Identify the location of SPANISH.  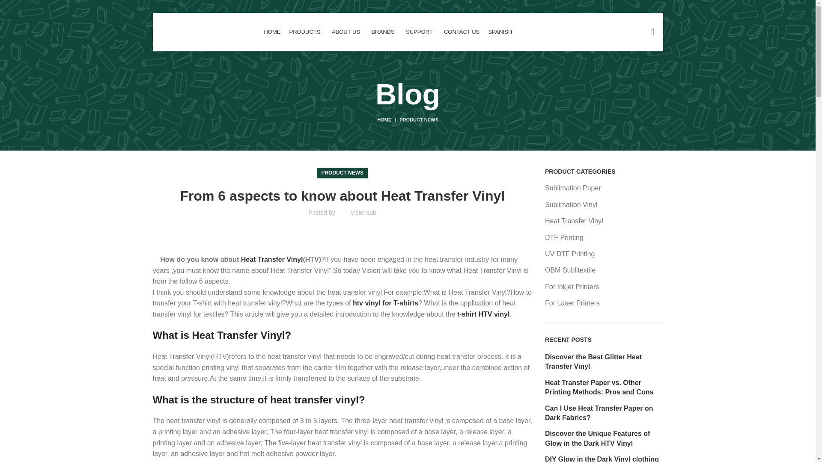
(500, 32).